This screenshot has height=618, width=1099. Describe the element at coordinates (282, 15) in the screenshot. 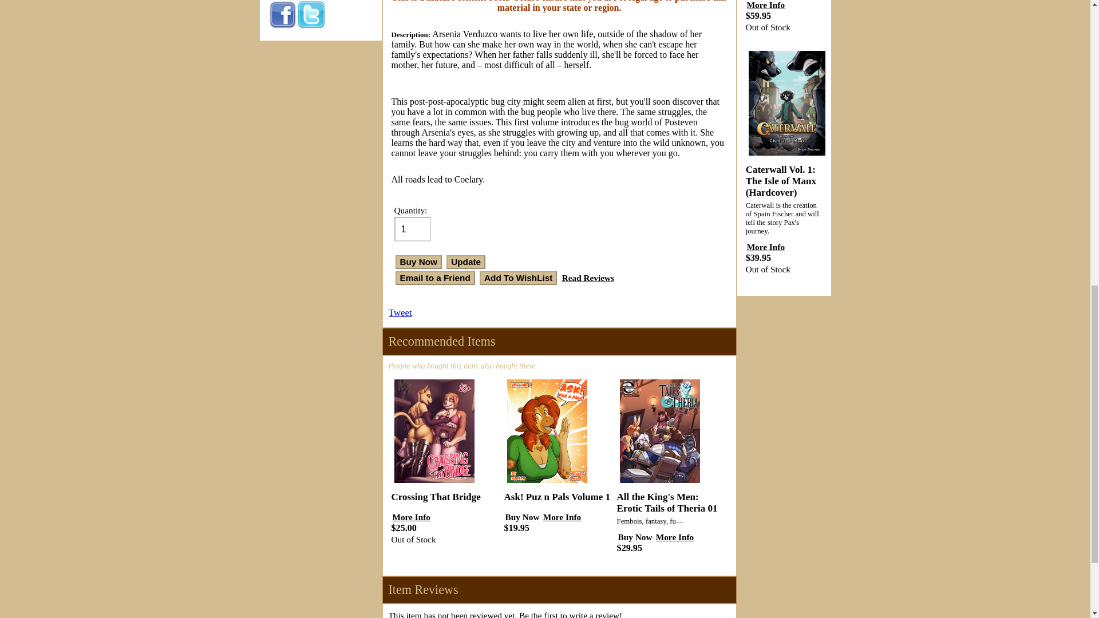

I see `Facebook` at that location.